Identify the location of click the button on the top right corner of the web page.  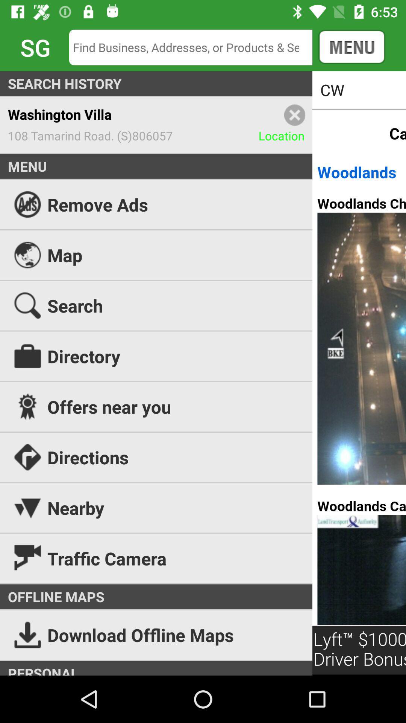
(351, 47).